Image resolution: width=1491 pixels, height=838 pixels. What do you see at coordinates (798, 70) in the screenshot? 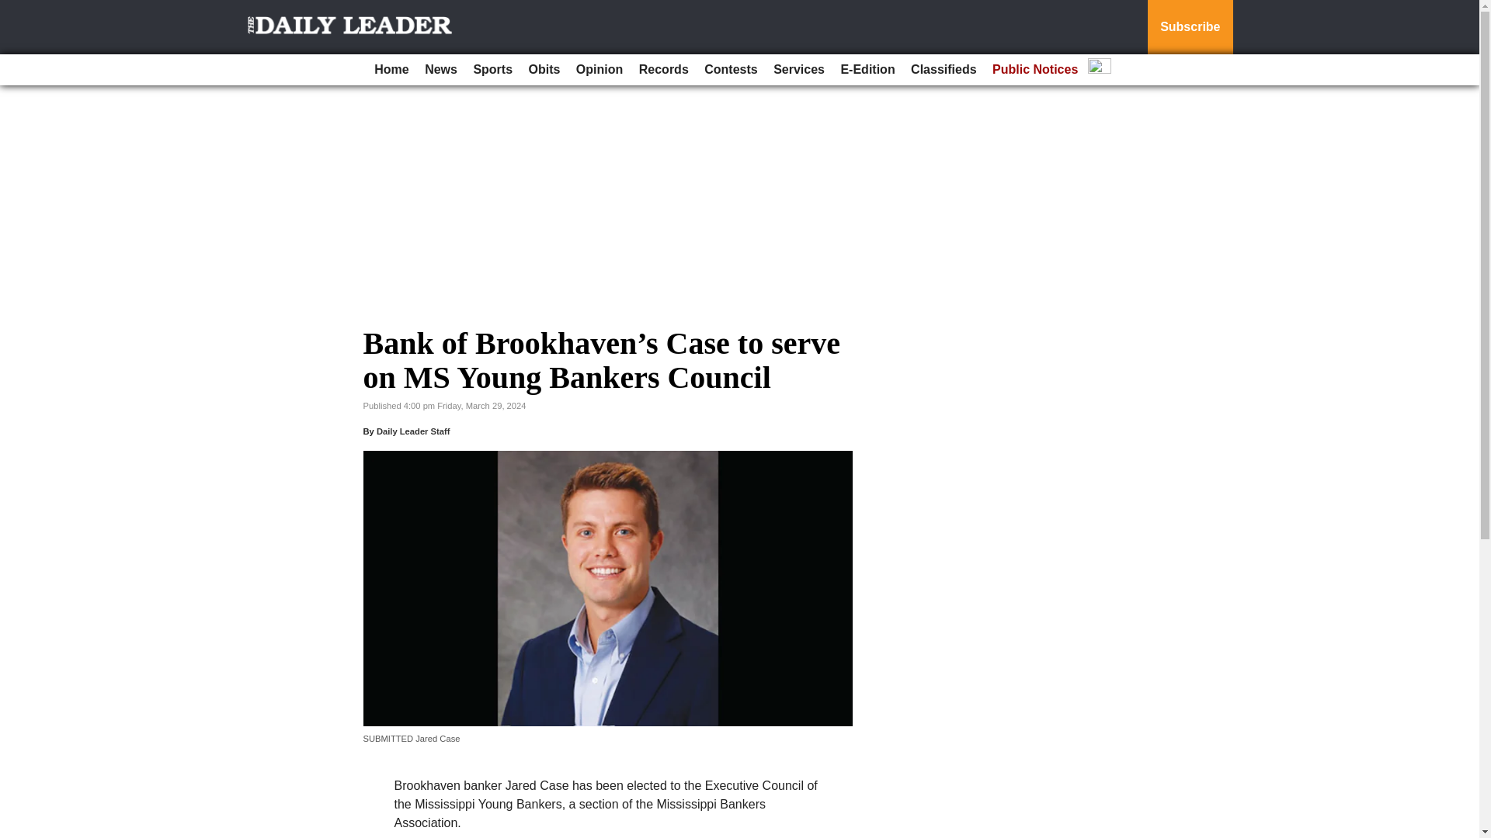
I see `Services` at bounding box center [798, 70].